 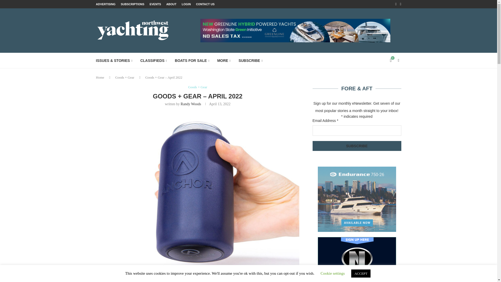 I want to click on BOATS FOR SALE, so click(x=192, y=61).